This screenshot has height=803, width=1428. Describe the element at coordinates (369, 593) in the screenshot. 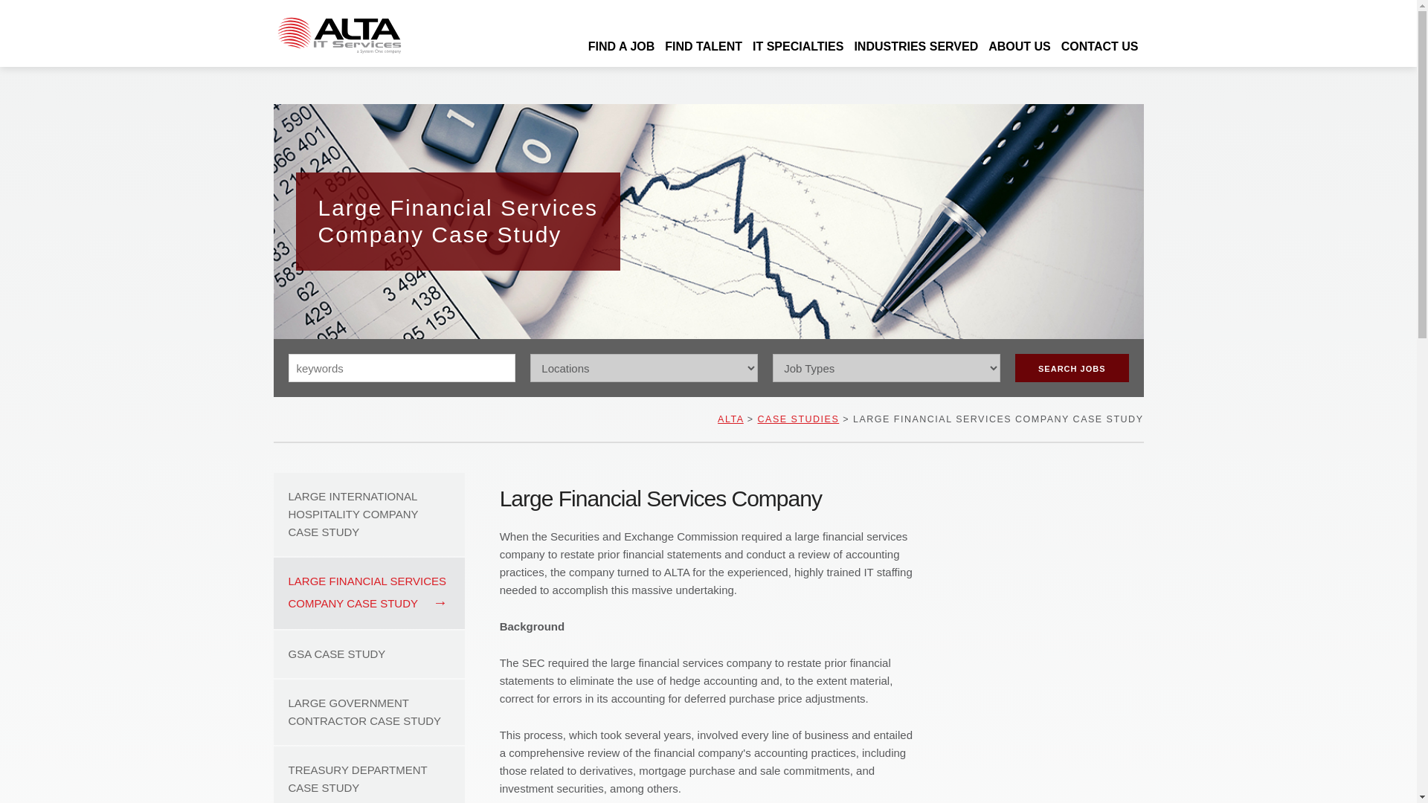

I see `LARGE FINANCIAL SERVICES COMPANY CASE STUDY` at that location.